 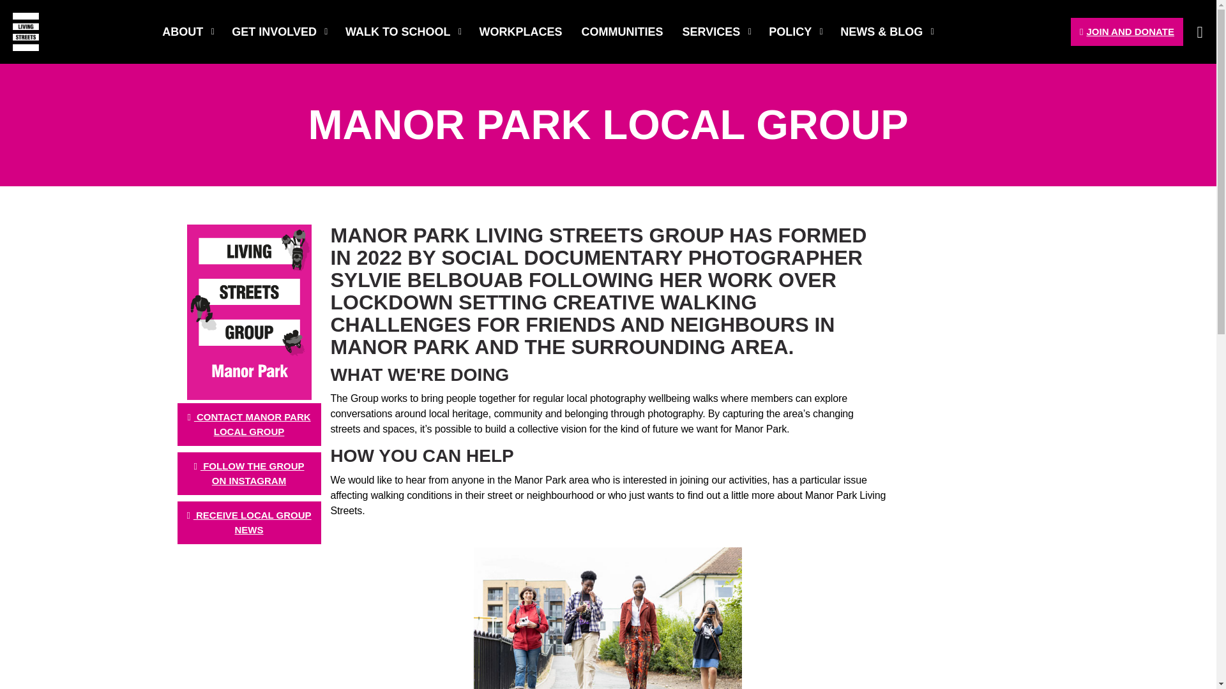 What do you see at coordinates (623, 32) in the screenshot?
I see `COMMUNITIES` at bounding box center [623, 32].